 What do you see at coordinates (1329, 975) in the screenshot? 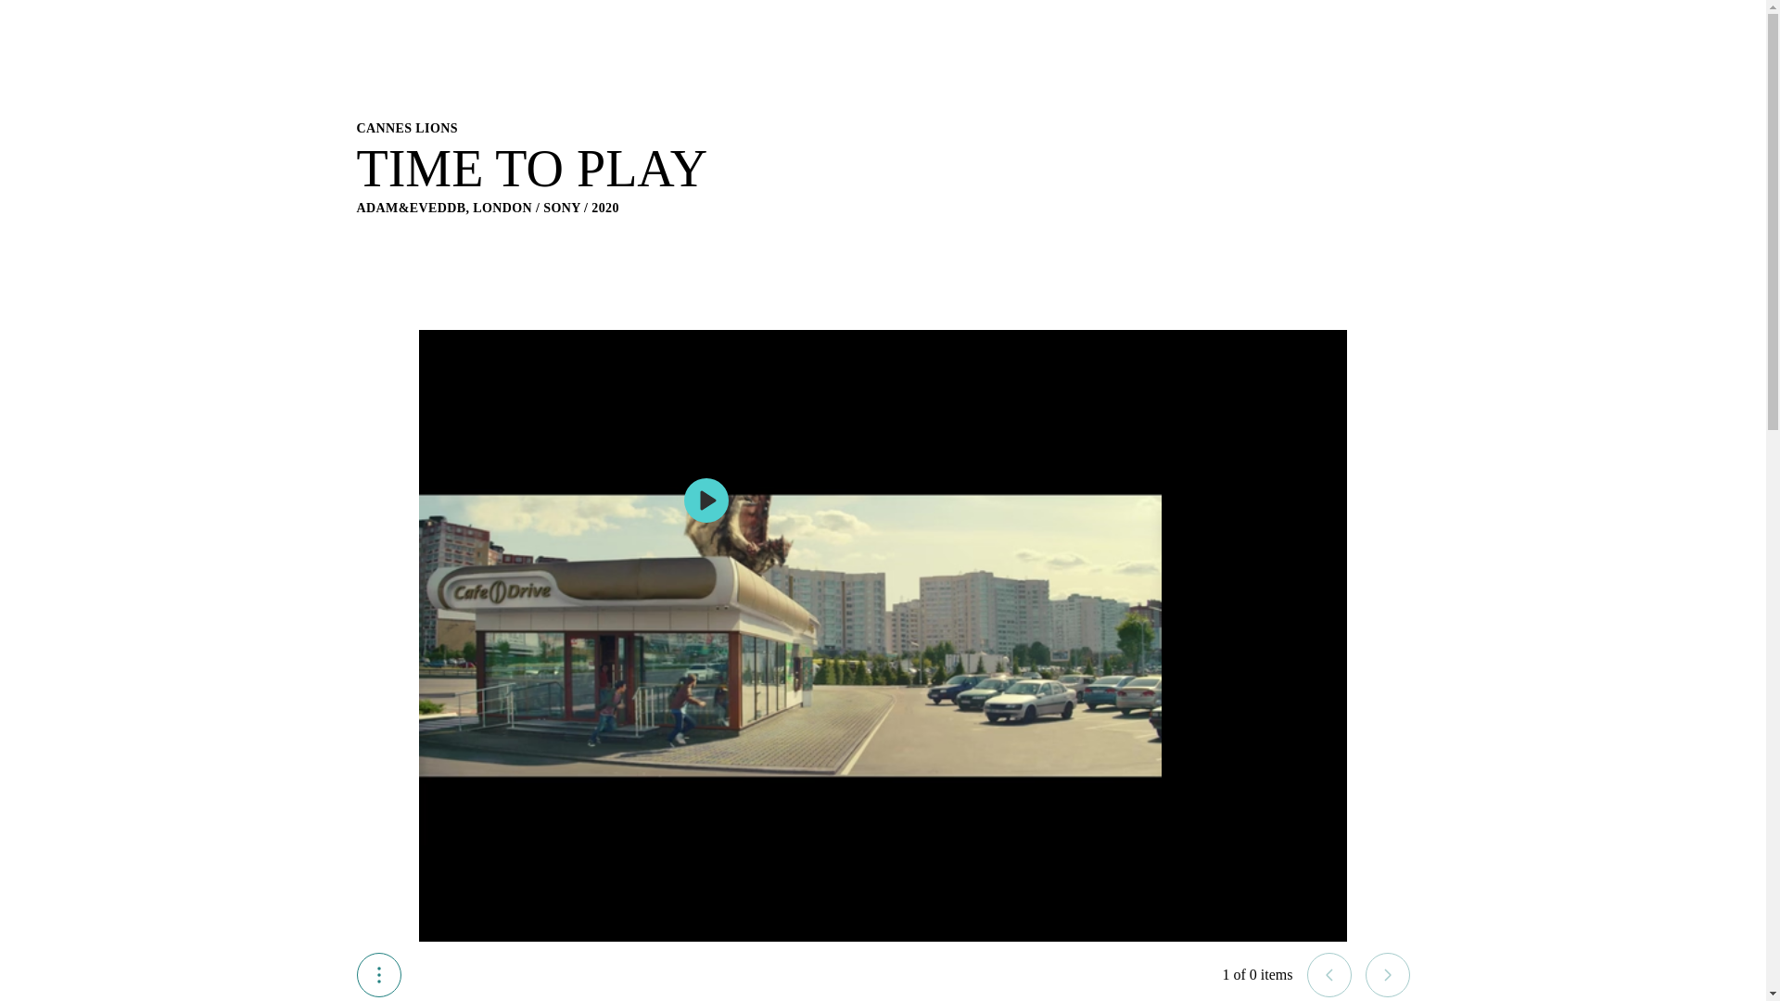
I see `Go to previous carousel item` at bounding box center [1329, 975].